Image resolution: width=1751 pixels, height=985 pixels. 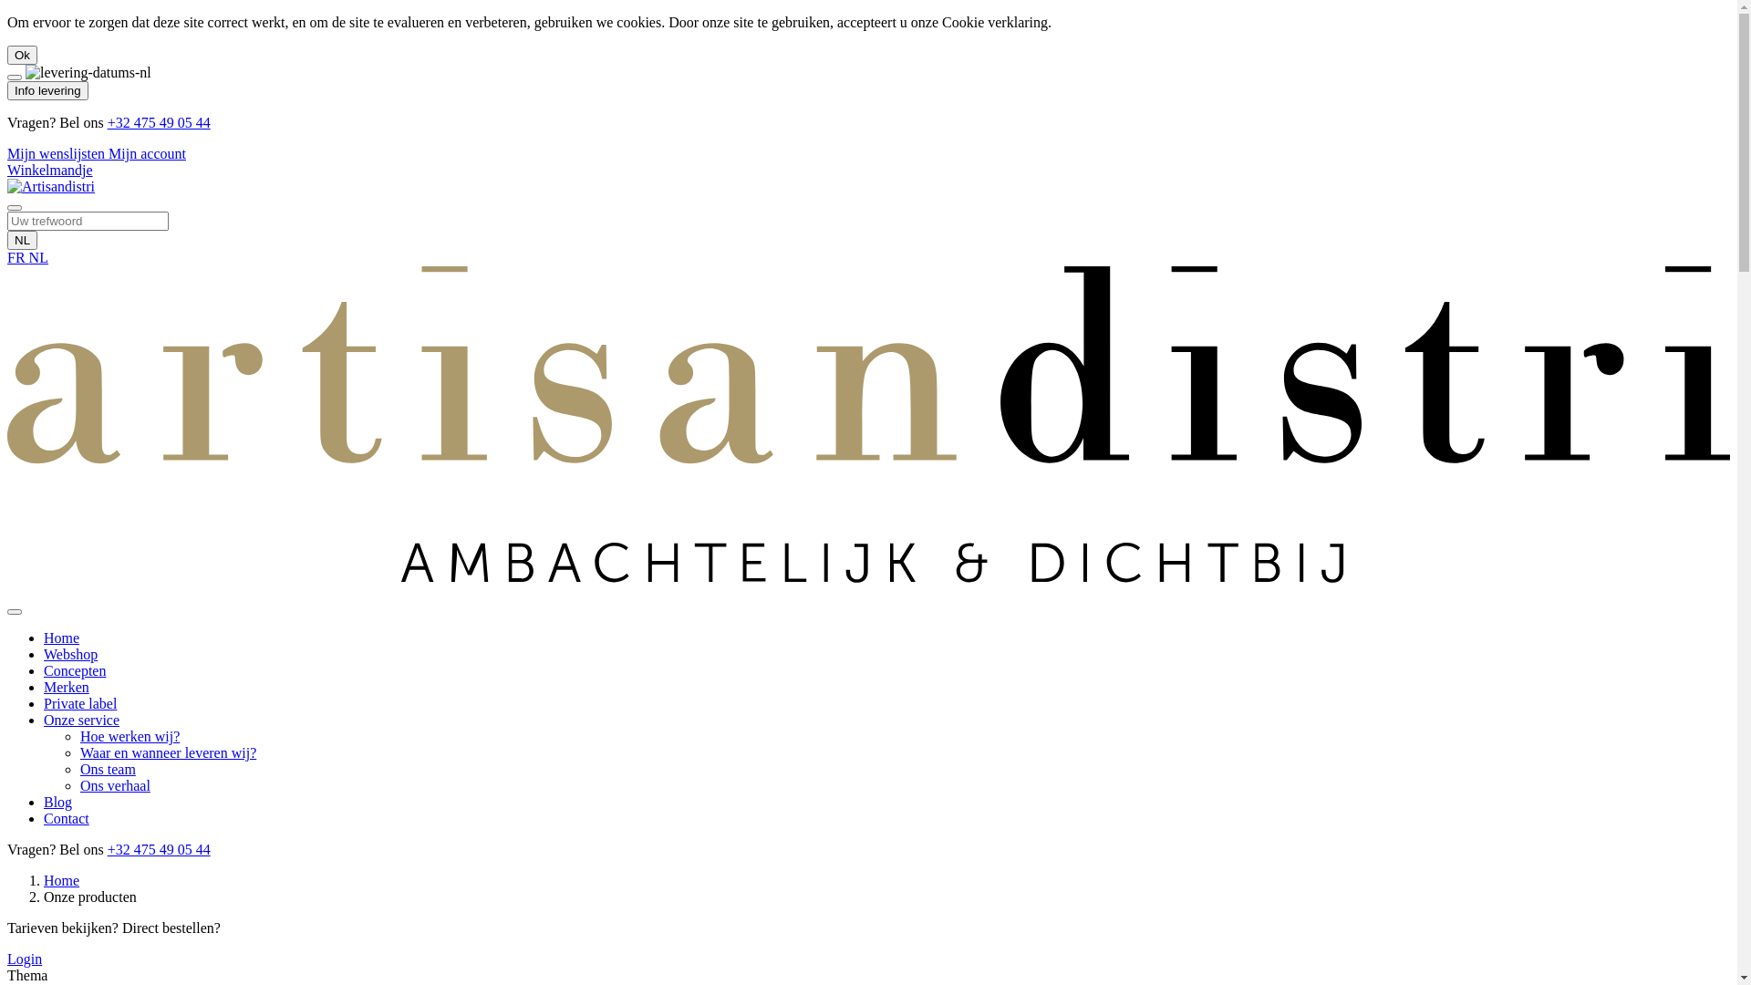 What do you see at coordinates (168, 753) in the screenshot?
I see `Waar en wanneer leveren wij?` at bounding box center [168, 753].